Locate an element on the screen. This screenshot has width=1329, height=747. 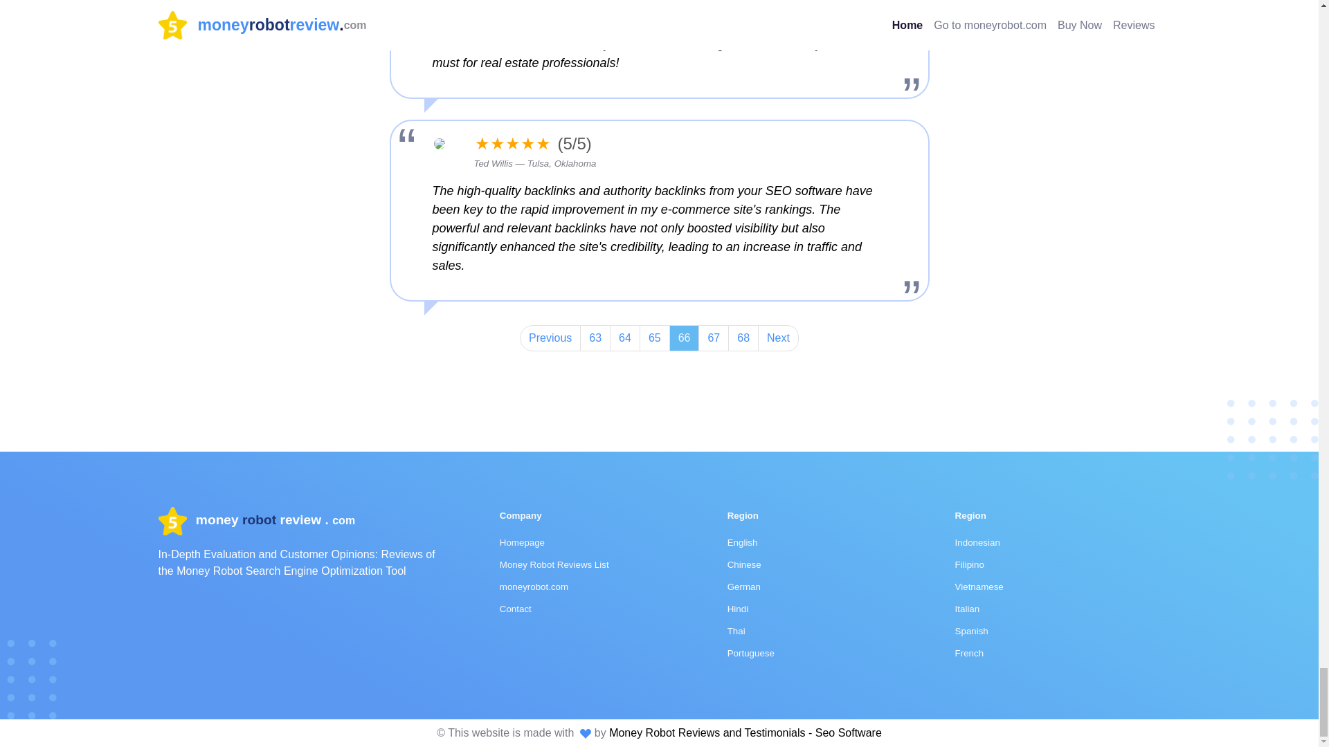
Thai is located at coordinates (736, 631).